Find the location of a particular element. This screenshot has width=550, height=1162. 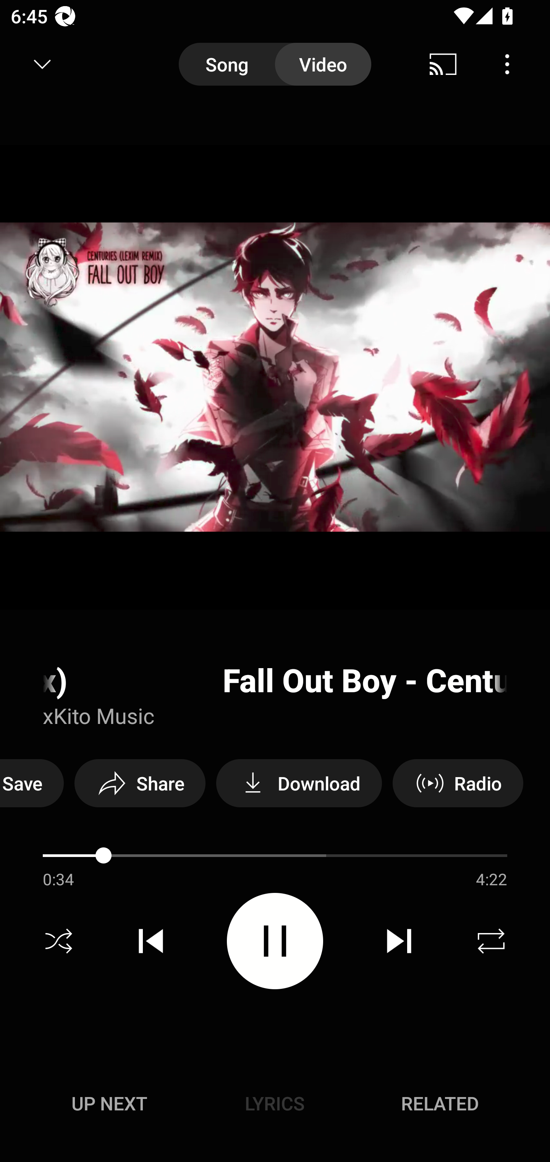

Next track is located at coordinates (399, 941).